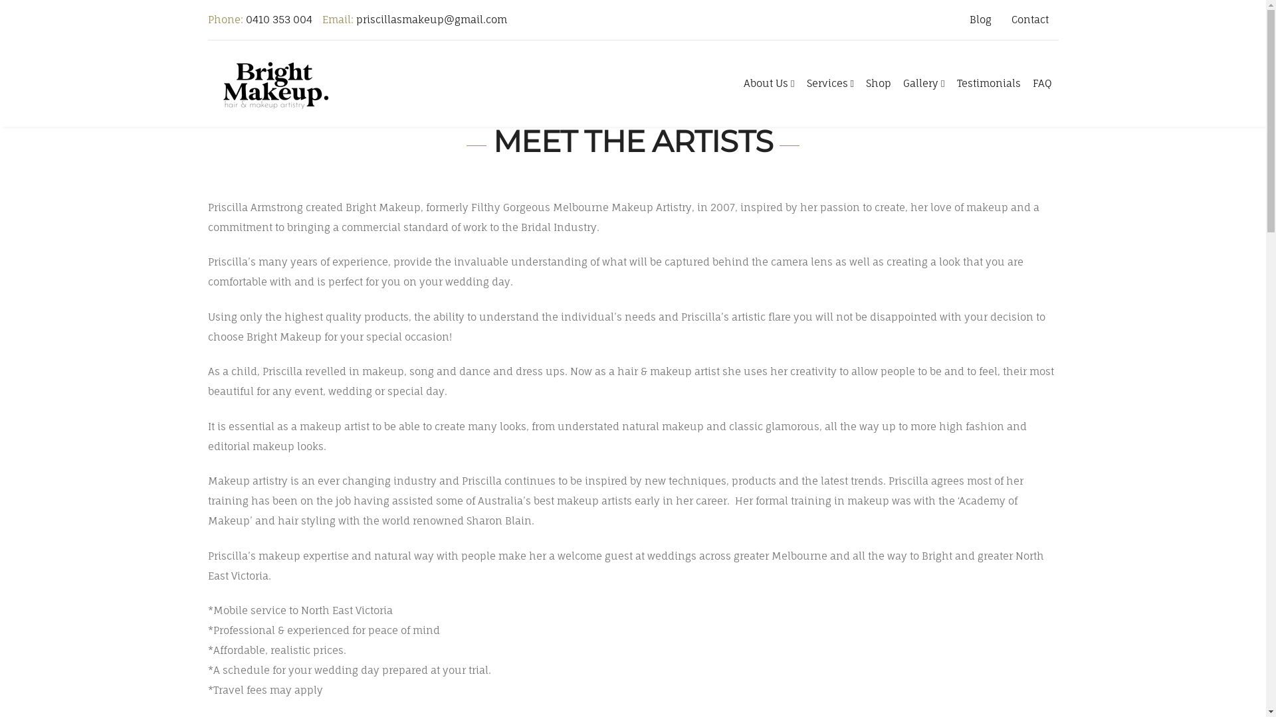 This screenshot has width=1276, height=717. I want to click on Contact, so click(1029, 20).